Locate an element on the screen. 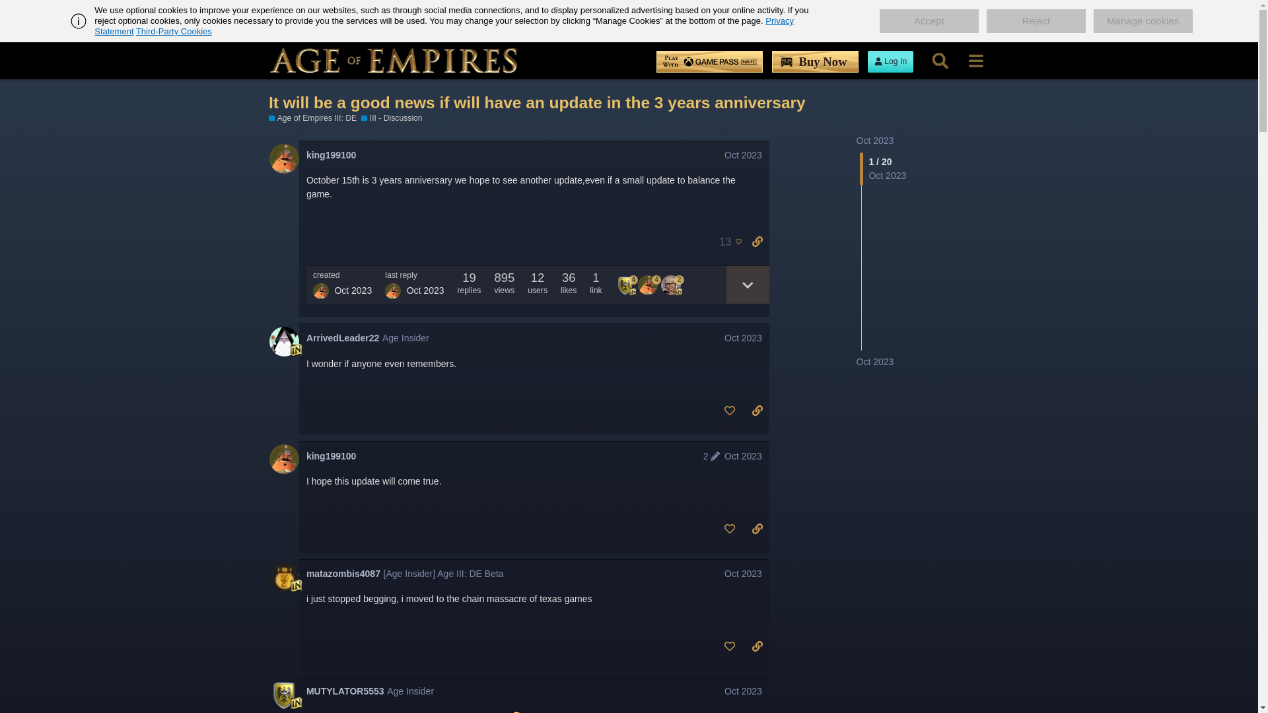  III - Discussion is located at coordinates (392, 118).